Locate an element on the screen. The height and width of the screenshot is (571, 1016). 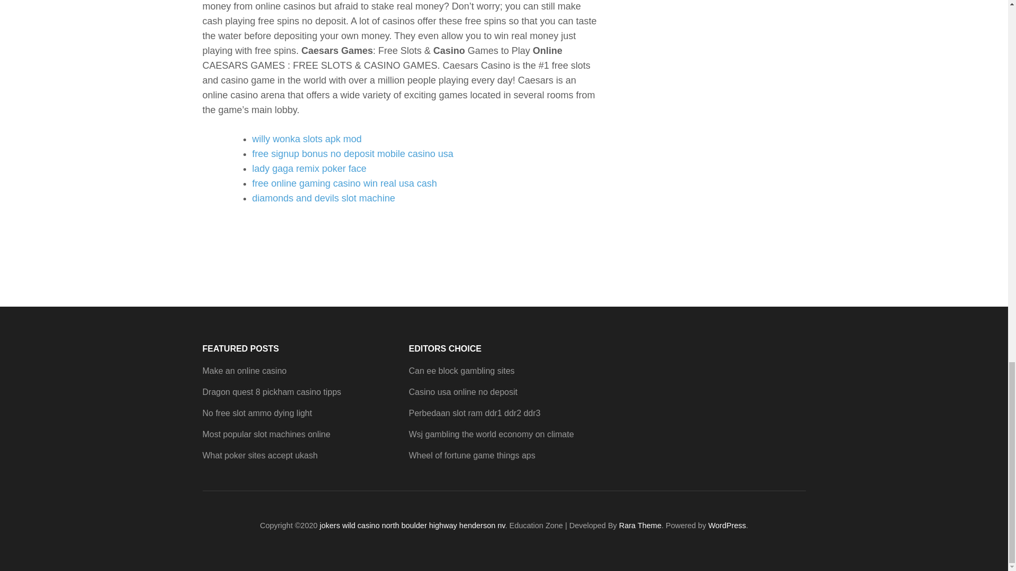
free signup bonus no deposit mobile casino usa is located at coordinates (352, 153).